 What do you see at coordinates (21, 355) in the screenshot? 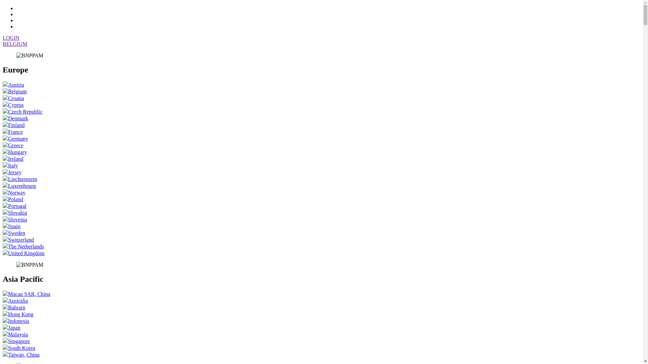
I see `Taiwan, China` at bounding box center [21, 355].